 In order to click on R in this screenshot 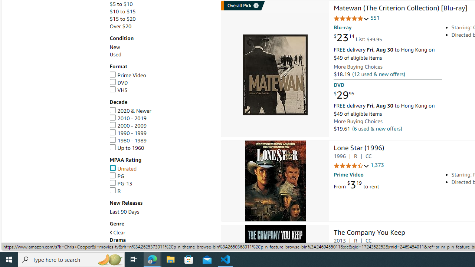, I will do `click(115, 191)`.